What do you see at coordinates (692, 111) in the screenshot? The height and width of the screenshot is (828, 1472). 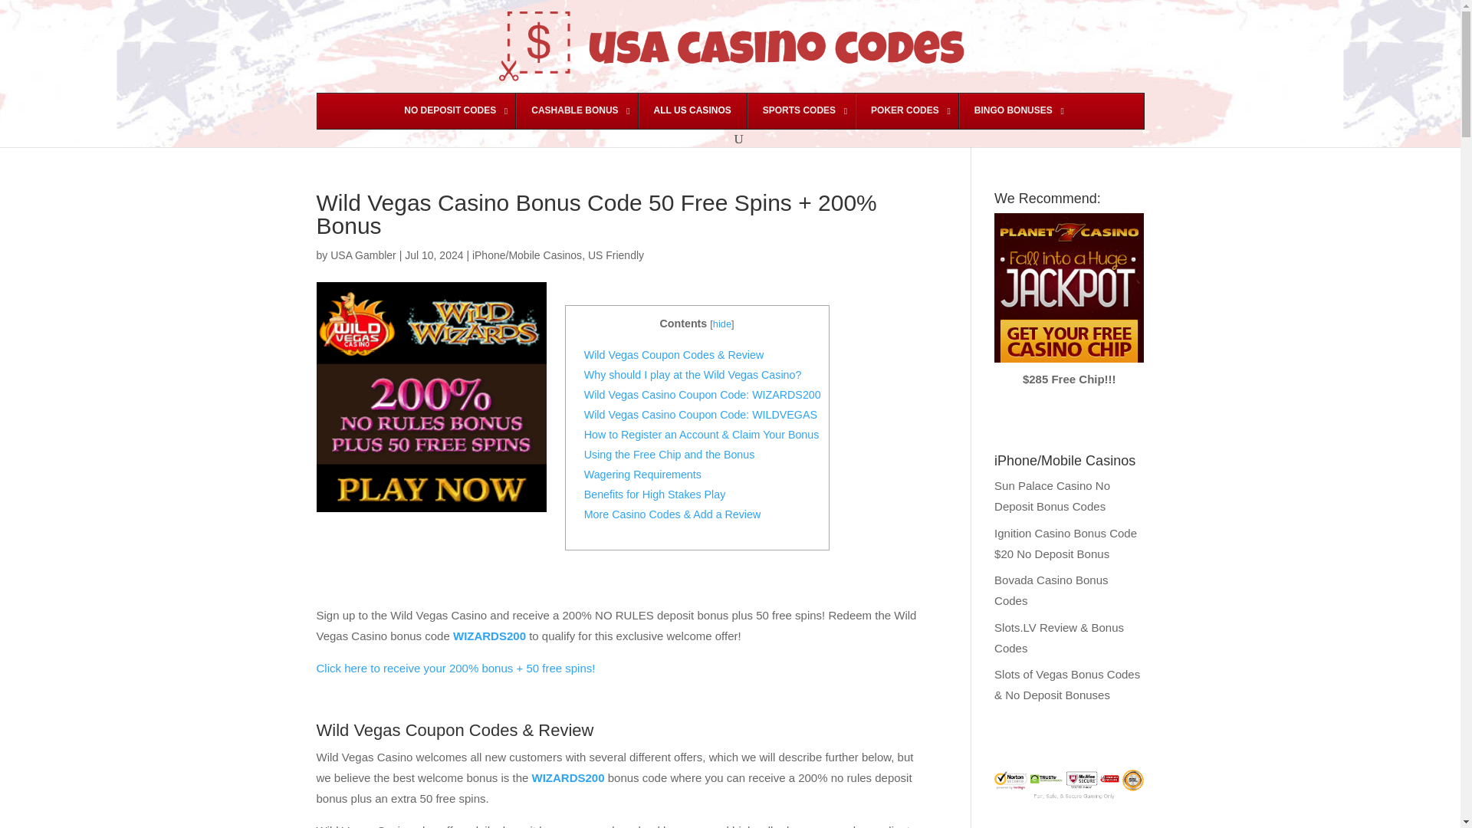 I see `ALL US CASINOS` at bounding box center [692, 111].